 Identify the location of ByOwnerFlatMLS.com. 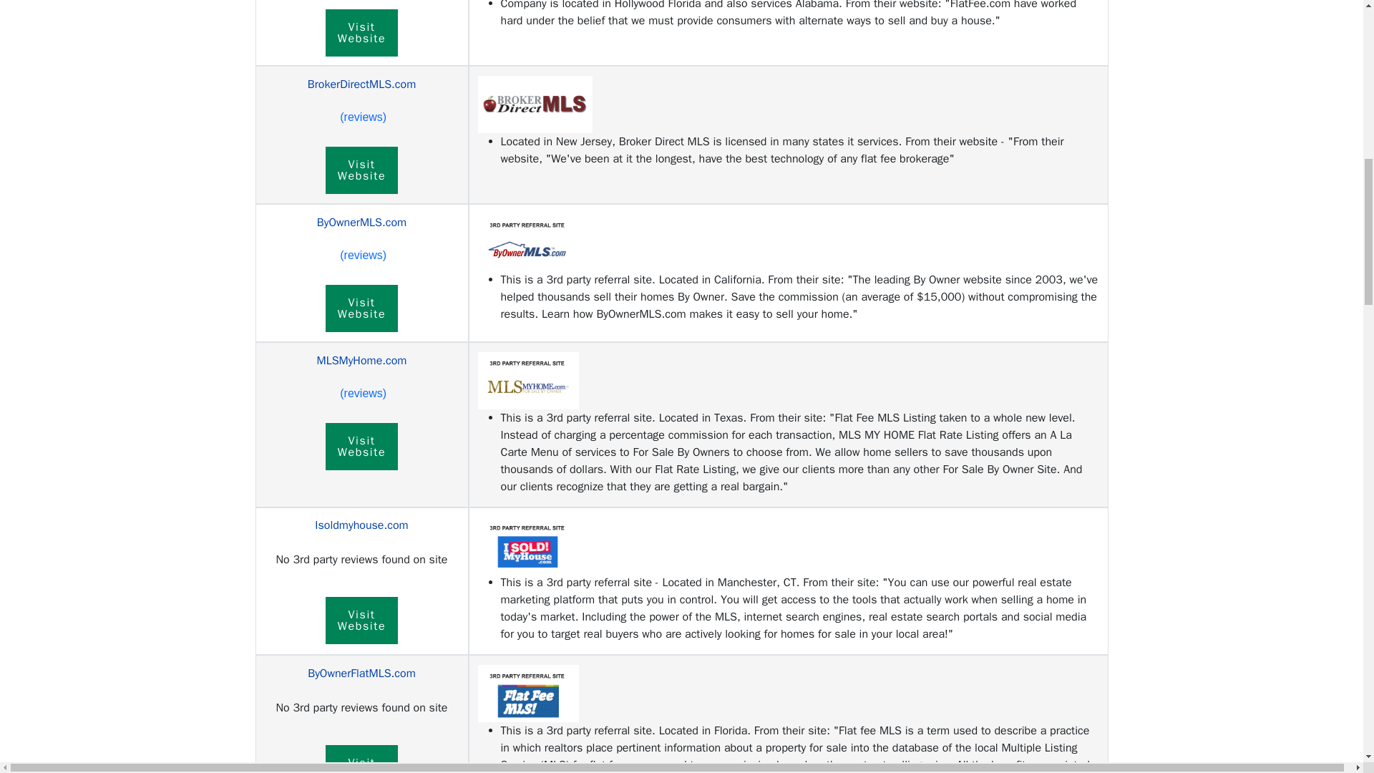
(362, 222).